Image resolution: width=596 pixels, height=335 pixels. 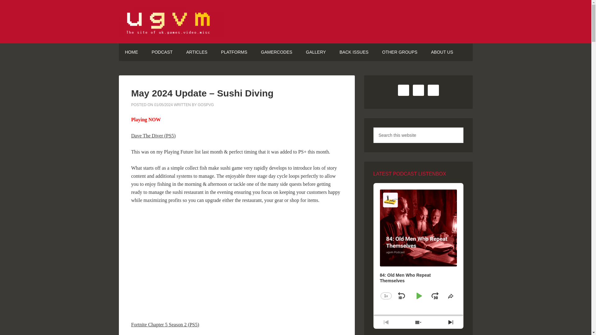 I want to click on ARTICLES, so click(x=196, y=52).